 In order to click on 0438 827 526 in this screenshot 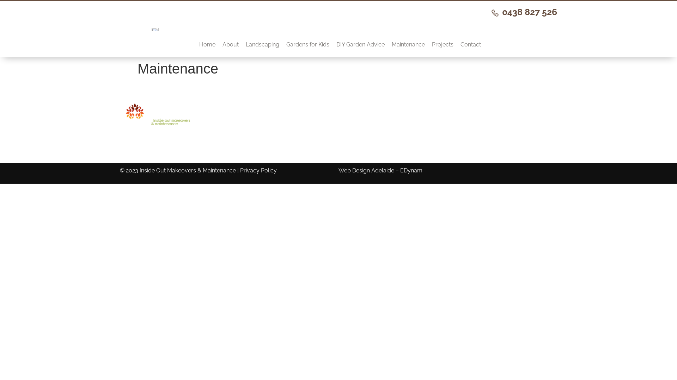, I will do `click(524, 12)`.